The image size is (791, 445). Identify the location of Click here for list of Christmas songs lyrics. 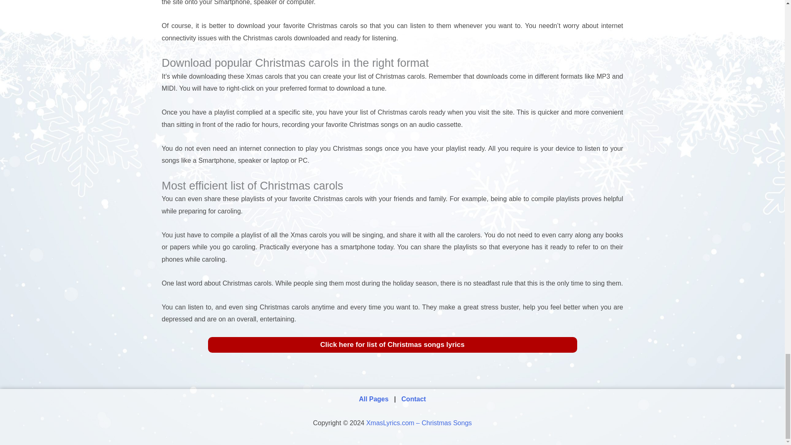
(392, 344).